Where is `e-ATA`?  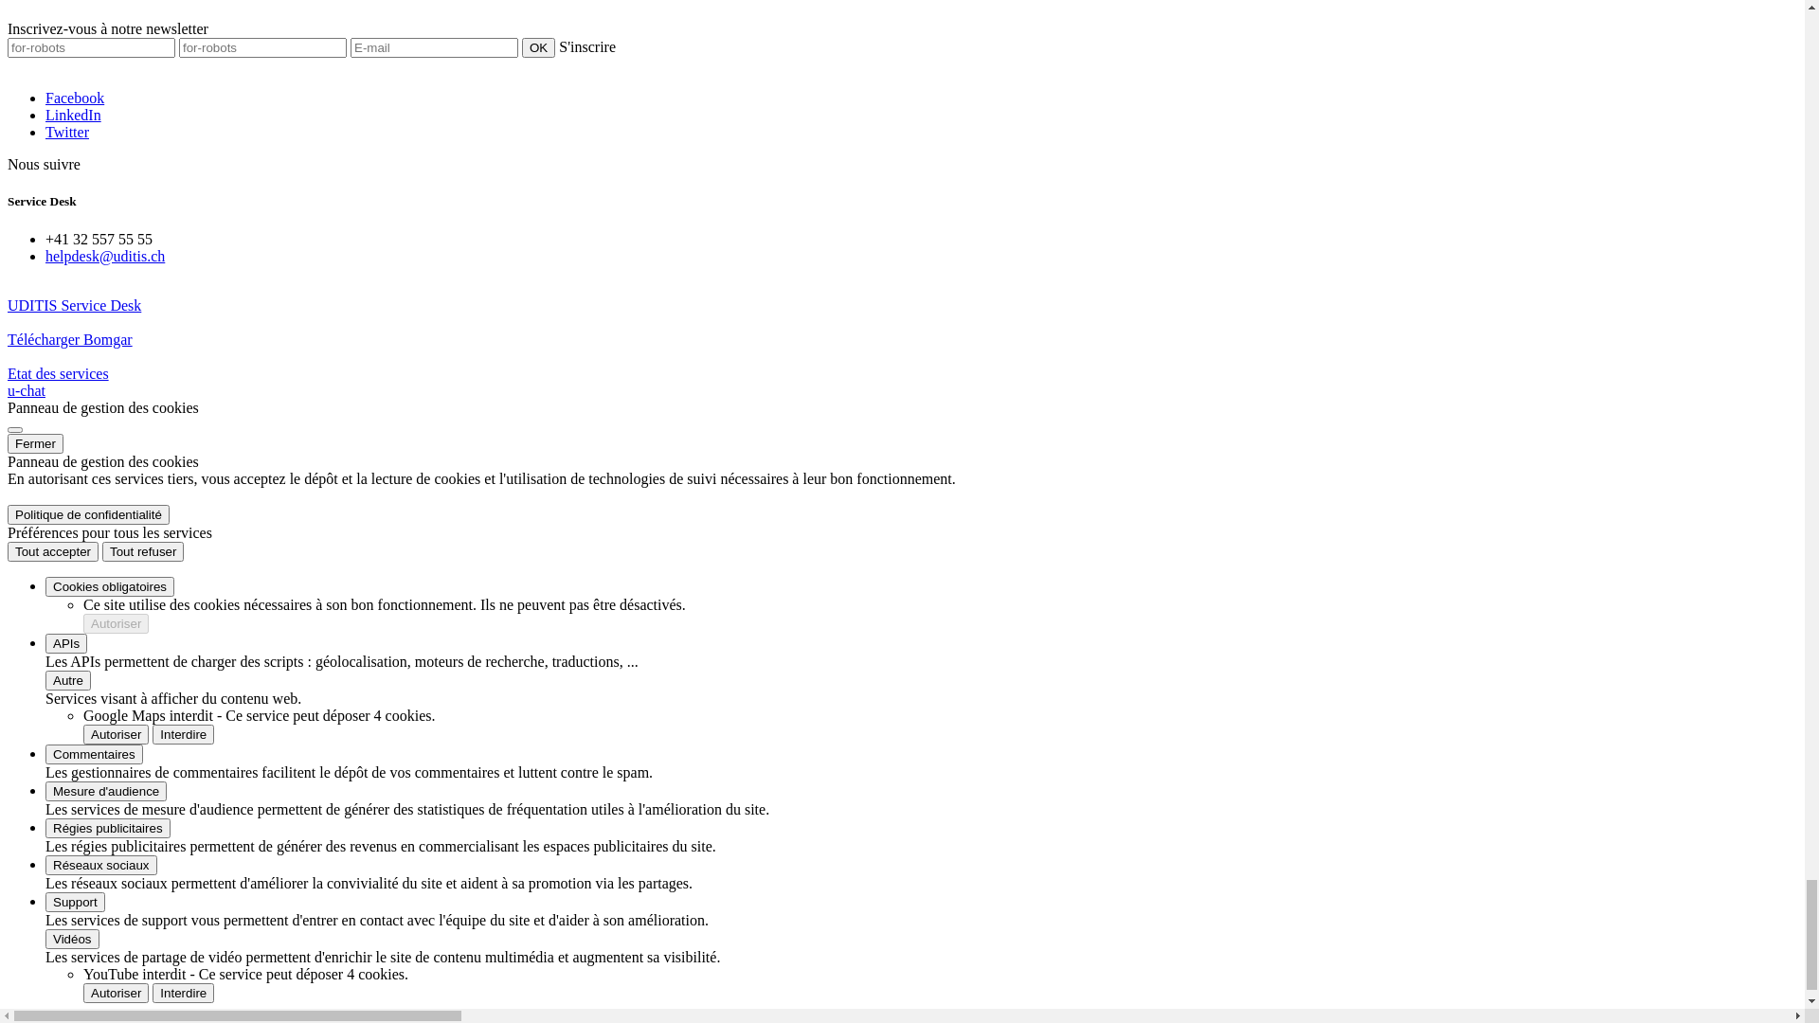
e-ATA is located at coordinates (141, 627).